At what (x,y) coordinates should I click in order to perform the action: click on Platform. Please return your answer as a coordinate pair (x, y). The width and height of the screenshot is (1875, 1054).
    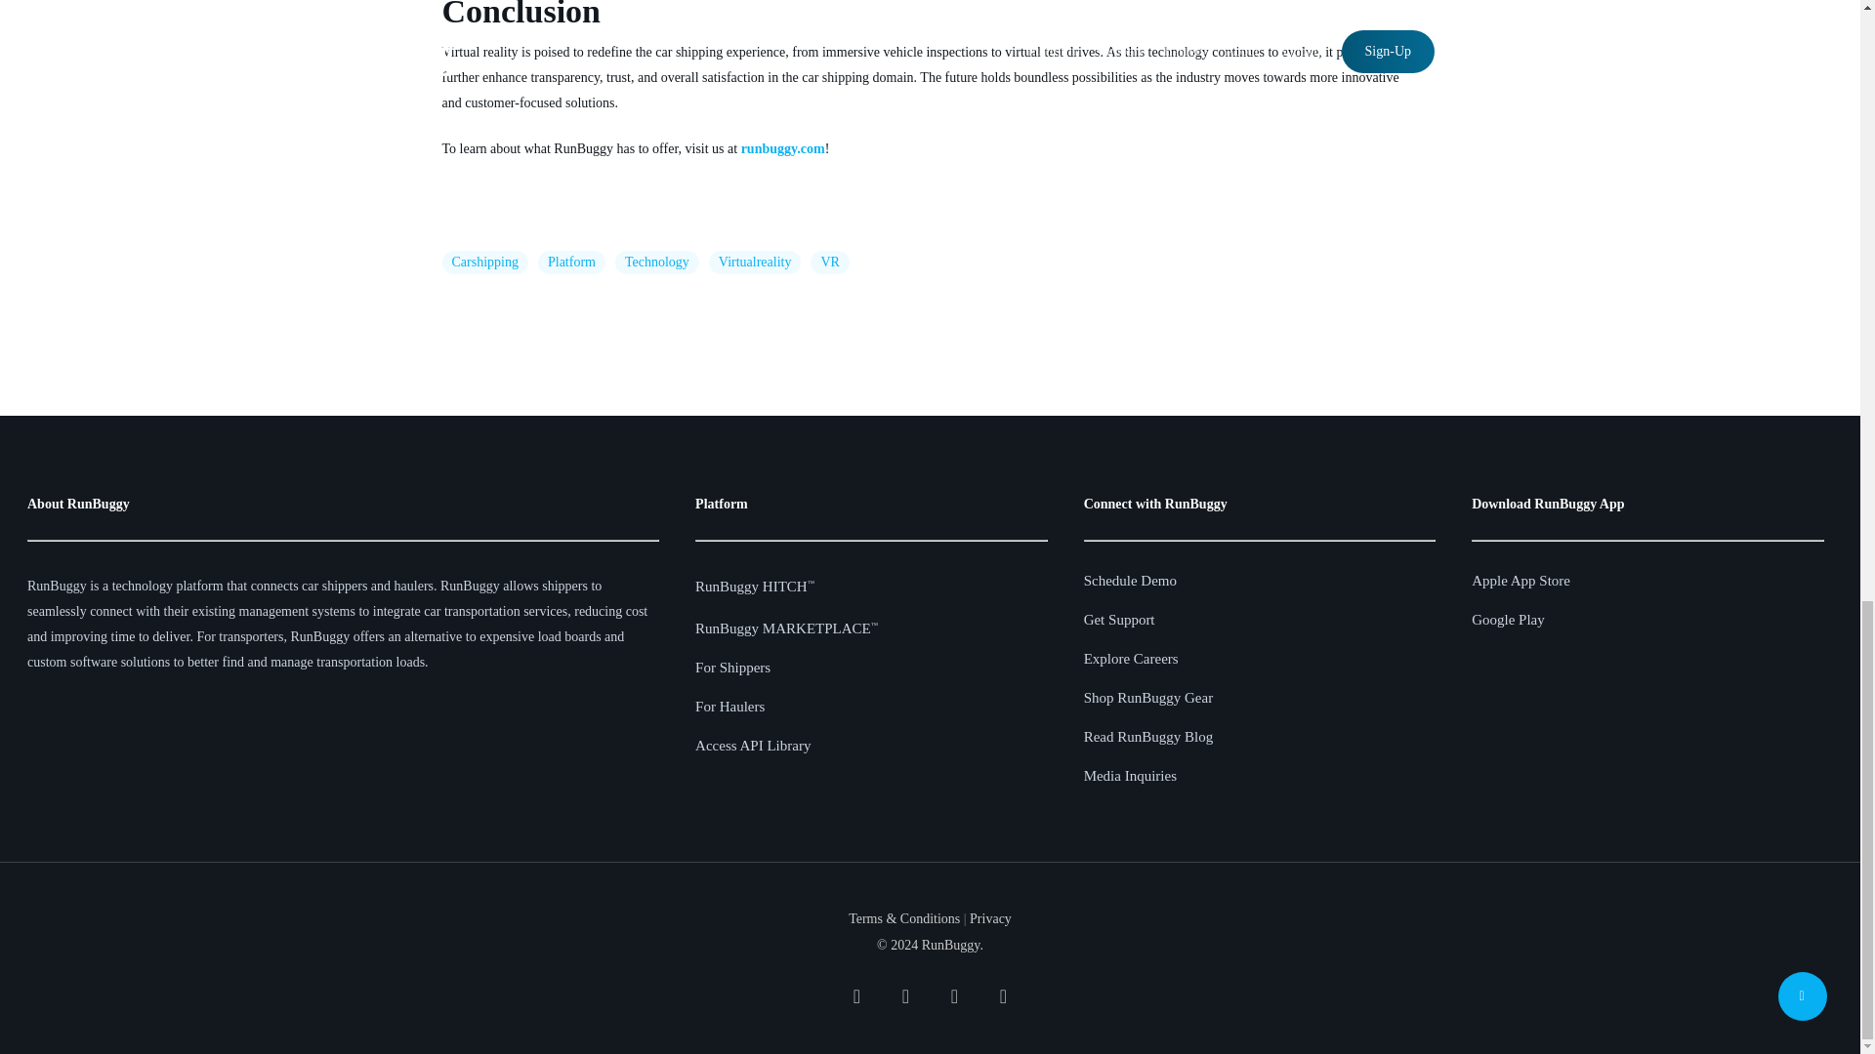
    Looking at the image, I should click on (572, 262).